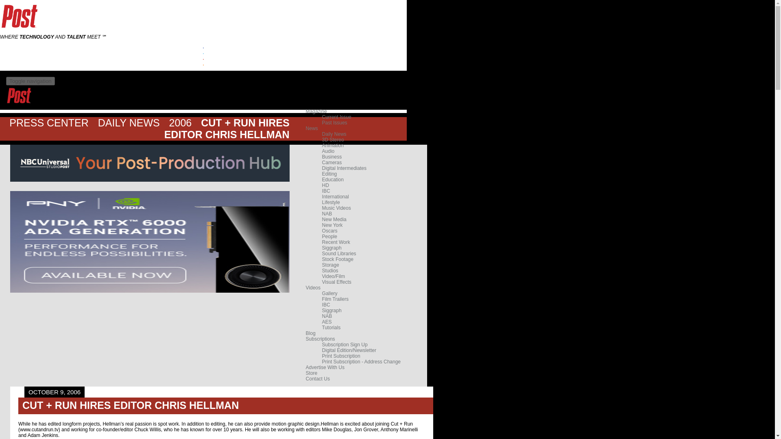  Describe the element at coordinates (336, 208) in the screenshot. I see `Music Videos` at that location.